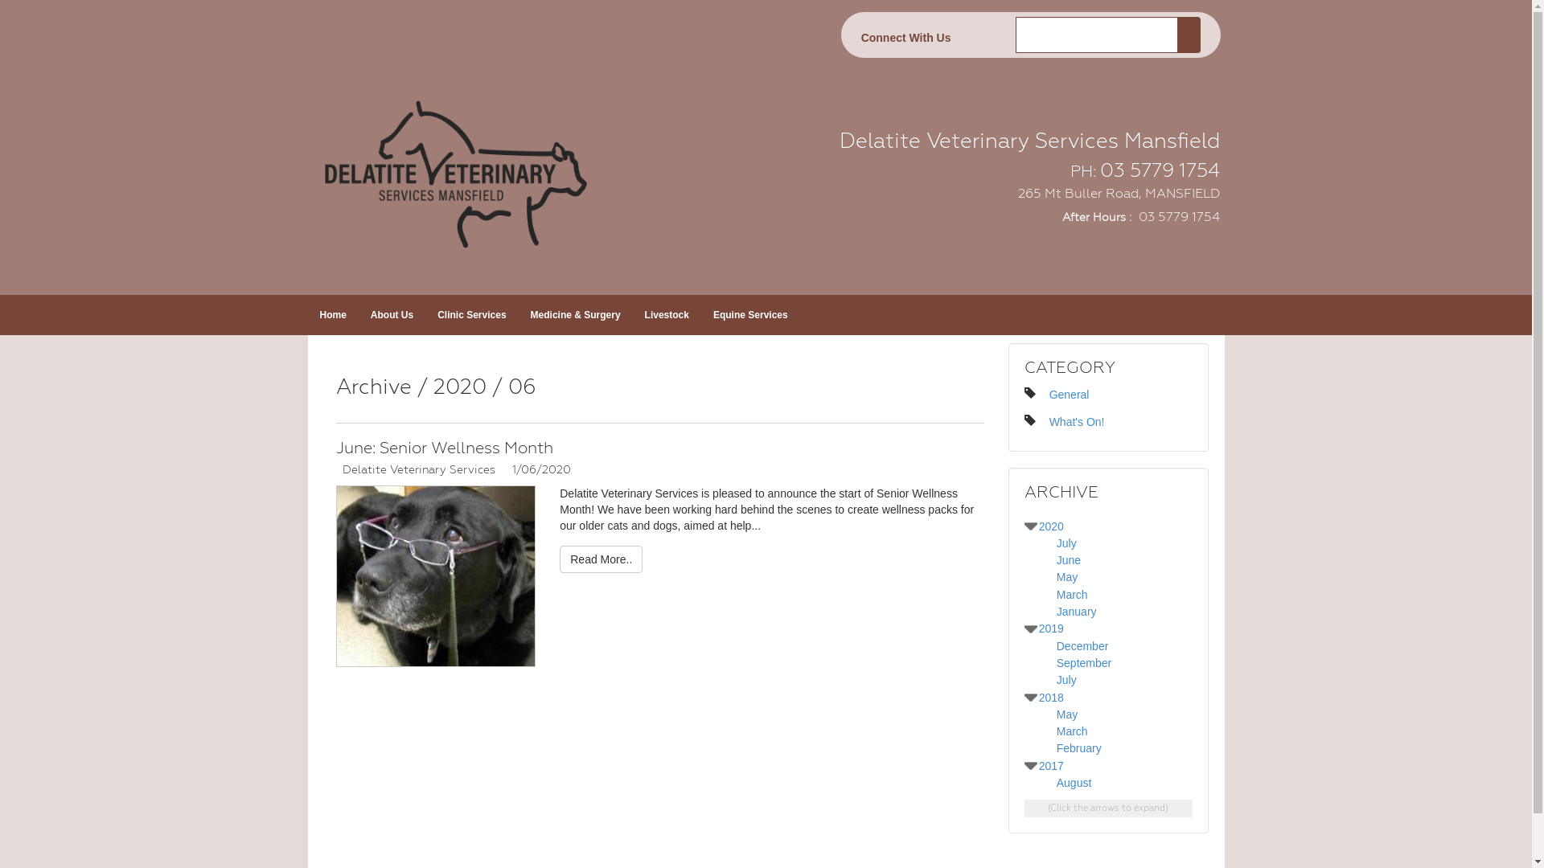  What do you see at coordinates (1052, 526) in the screenshot?
I see `2020` at bounding box center [1052, 526].